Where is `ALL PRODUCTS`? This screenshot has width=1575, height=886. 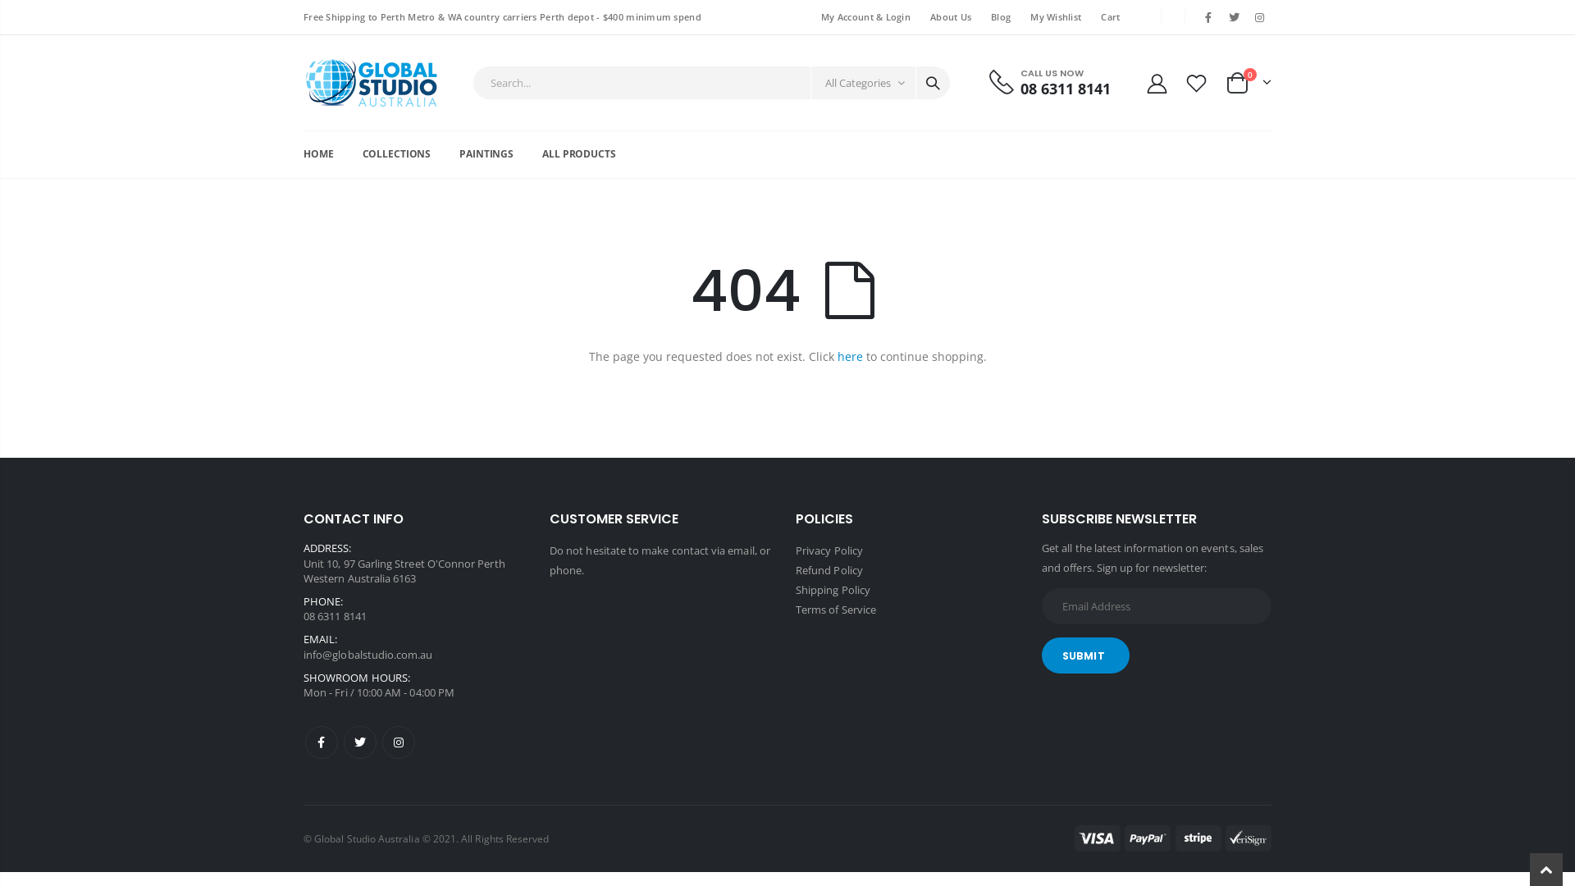
ALL PRODUCTS is located at coordinates (592, 154).